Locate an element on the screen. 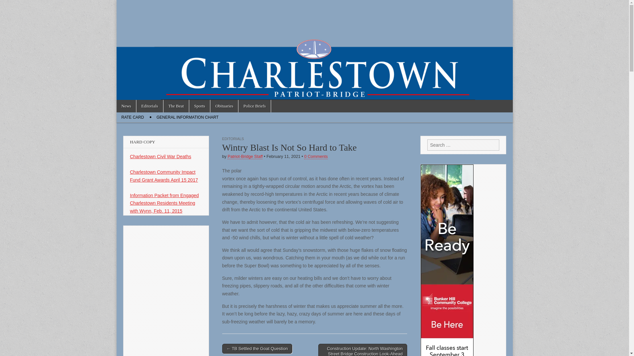  EDITORIALS is located at coordinates (232, 138).